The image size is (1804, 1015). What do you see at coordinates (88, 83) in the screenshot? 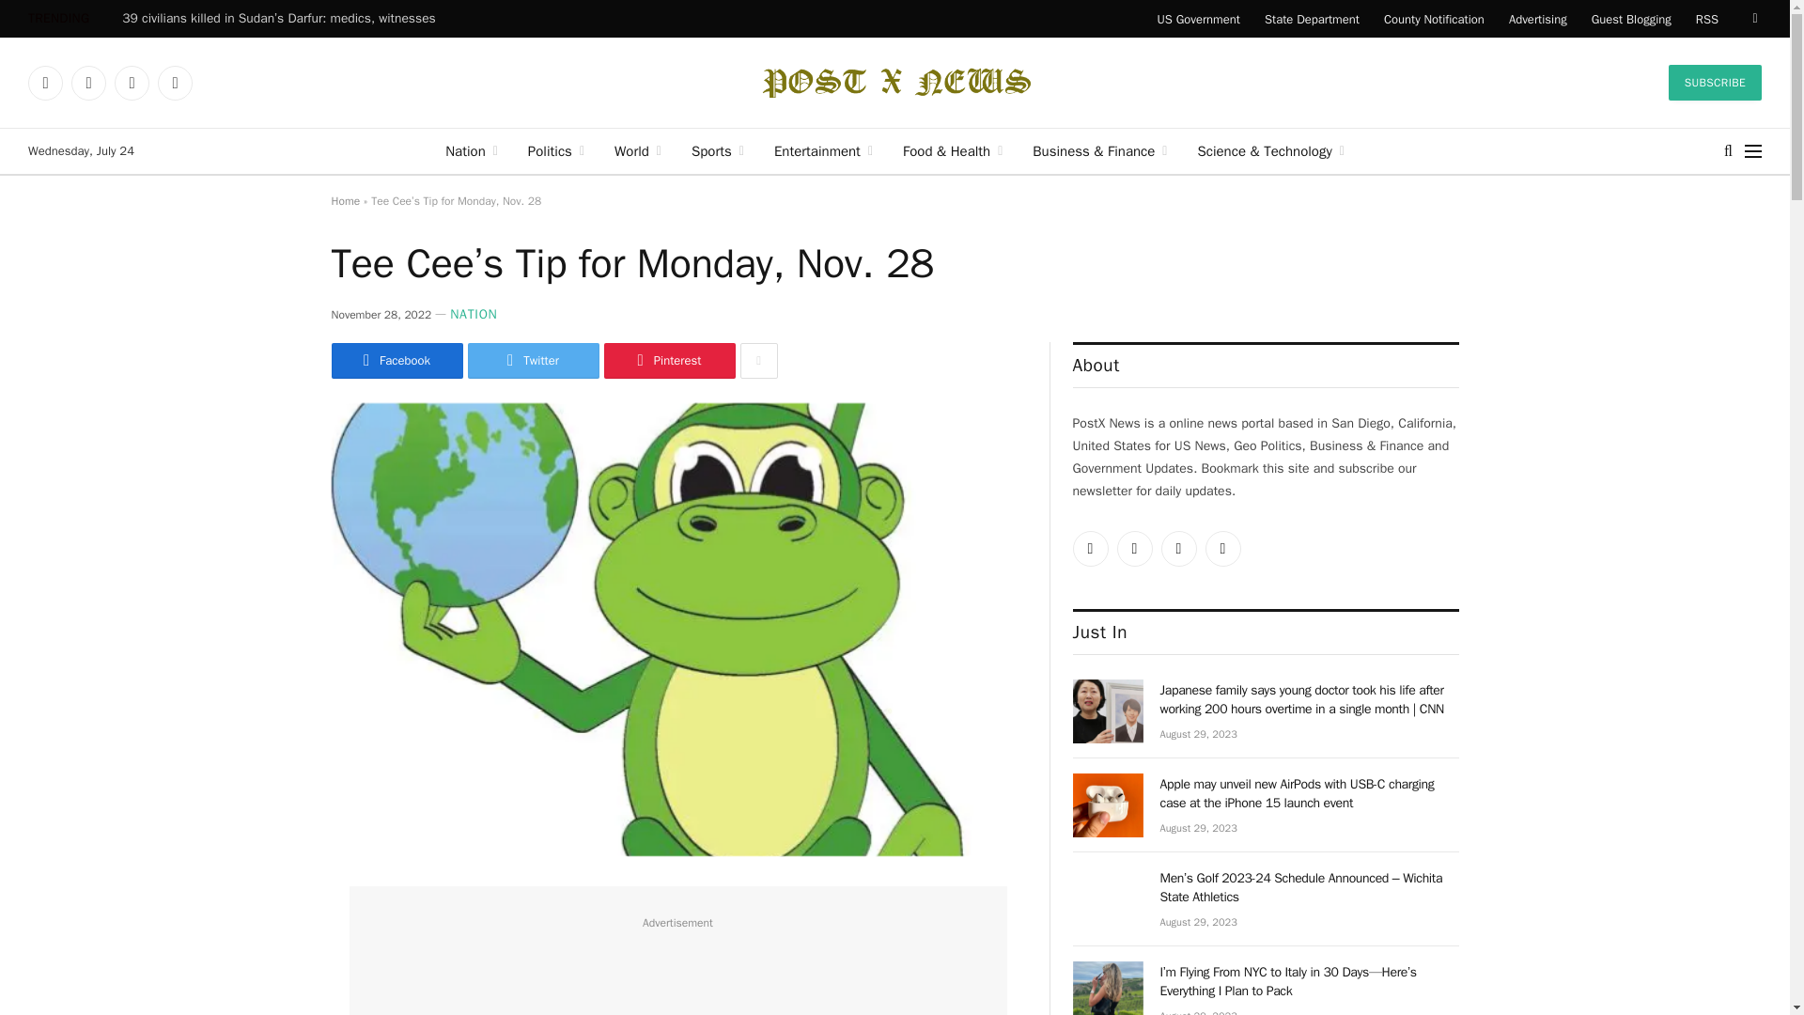
I see `Facebook` at bounding box center [88, 83].